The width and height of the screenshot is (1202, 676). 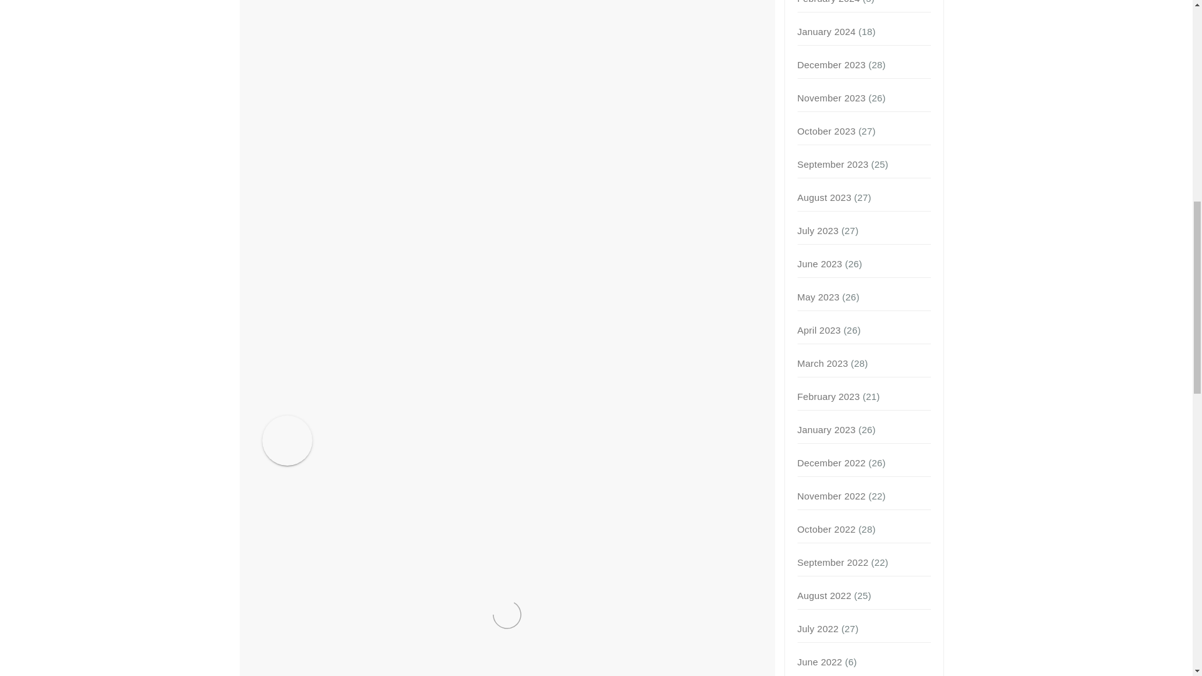 I want to click on February 2023, so click(x=829, y=396).